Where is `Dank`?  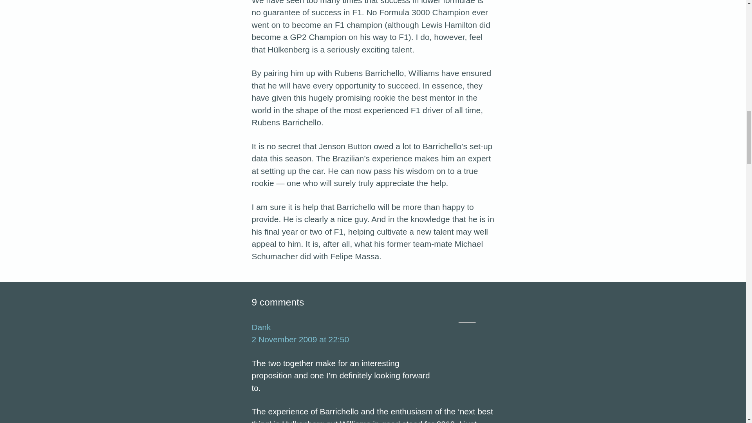
Dank is located at coordinates (261, 327).